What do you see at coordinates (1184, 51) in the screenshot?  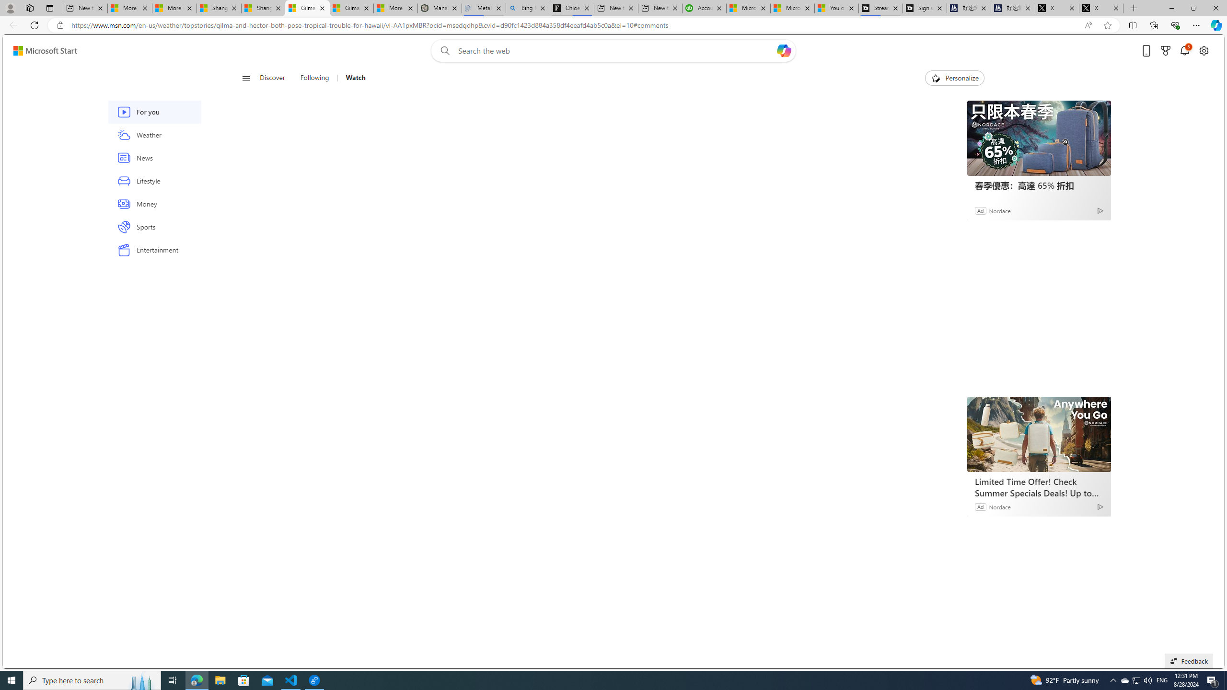 I see `Notifications` at bounding box center [1184, 51].